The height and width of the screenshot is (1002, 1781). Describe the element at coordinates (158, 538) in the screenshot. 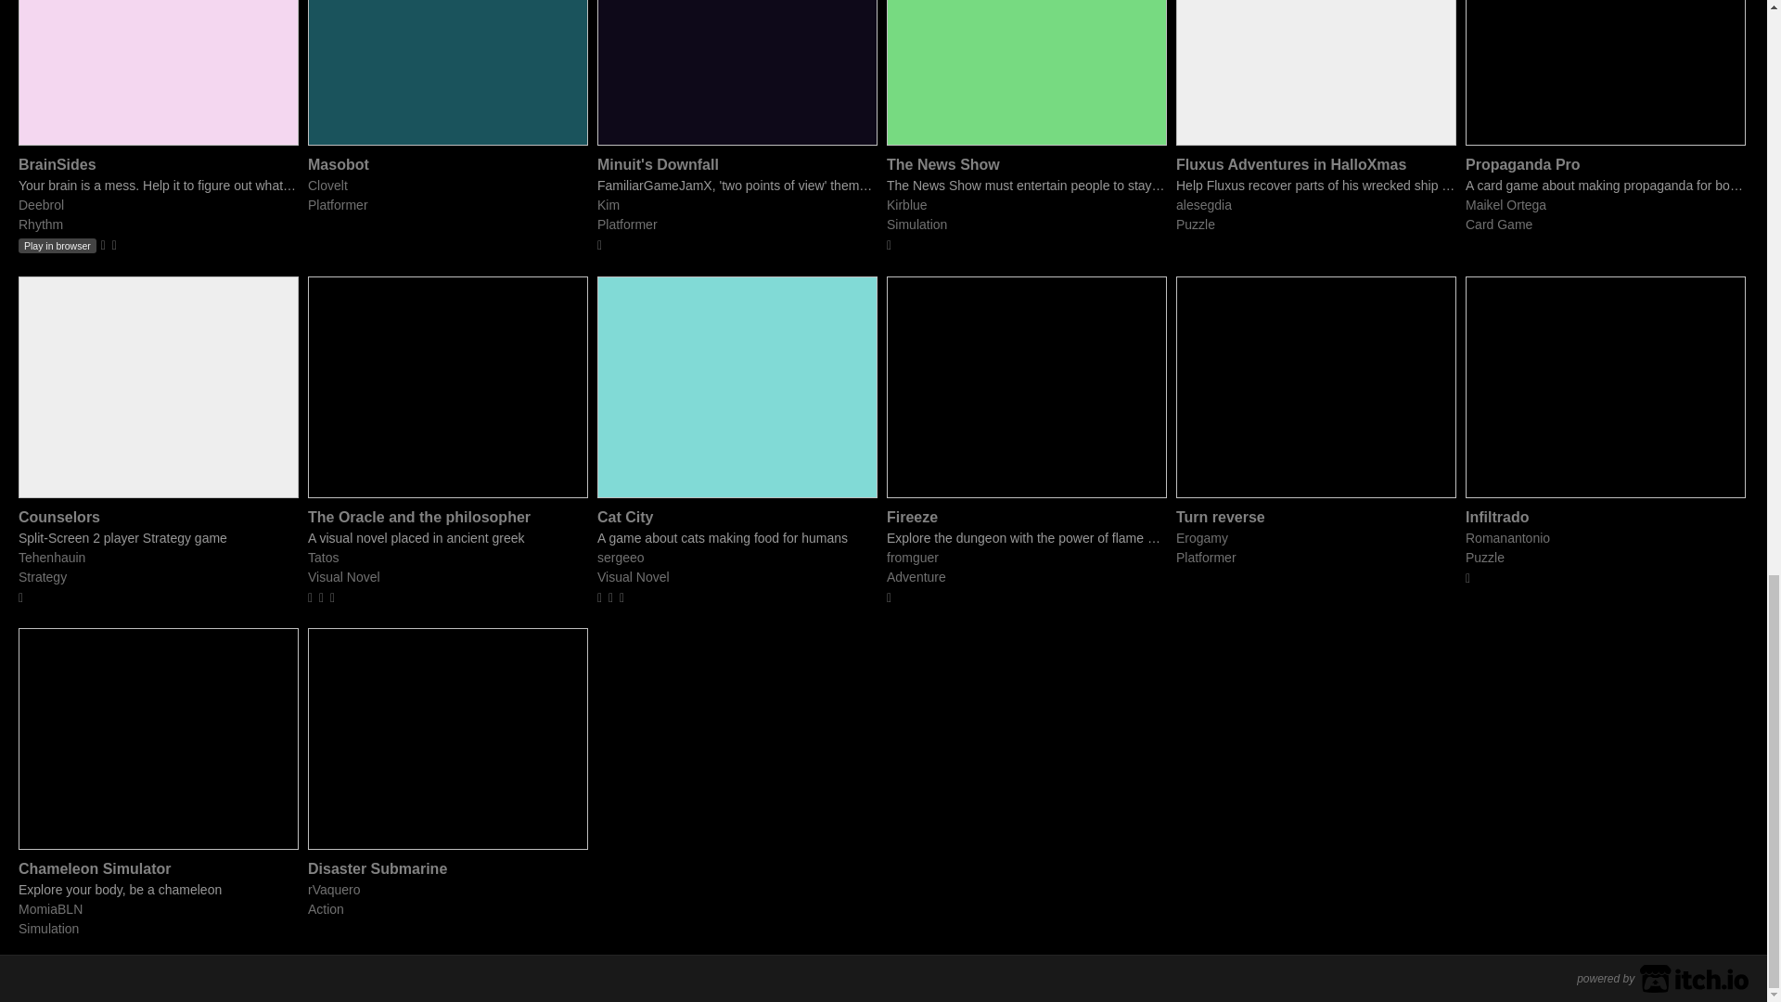

I see `Split-Screen 2 player Strategy game` at that location.